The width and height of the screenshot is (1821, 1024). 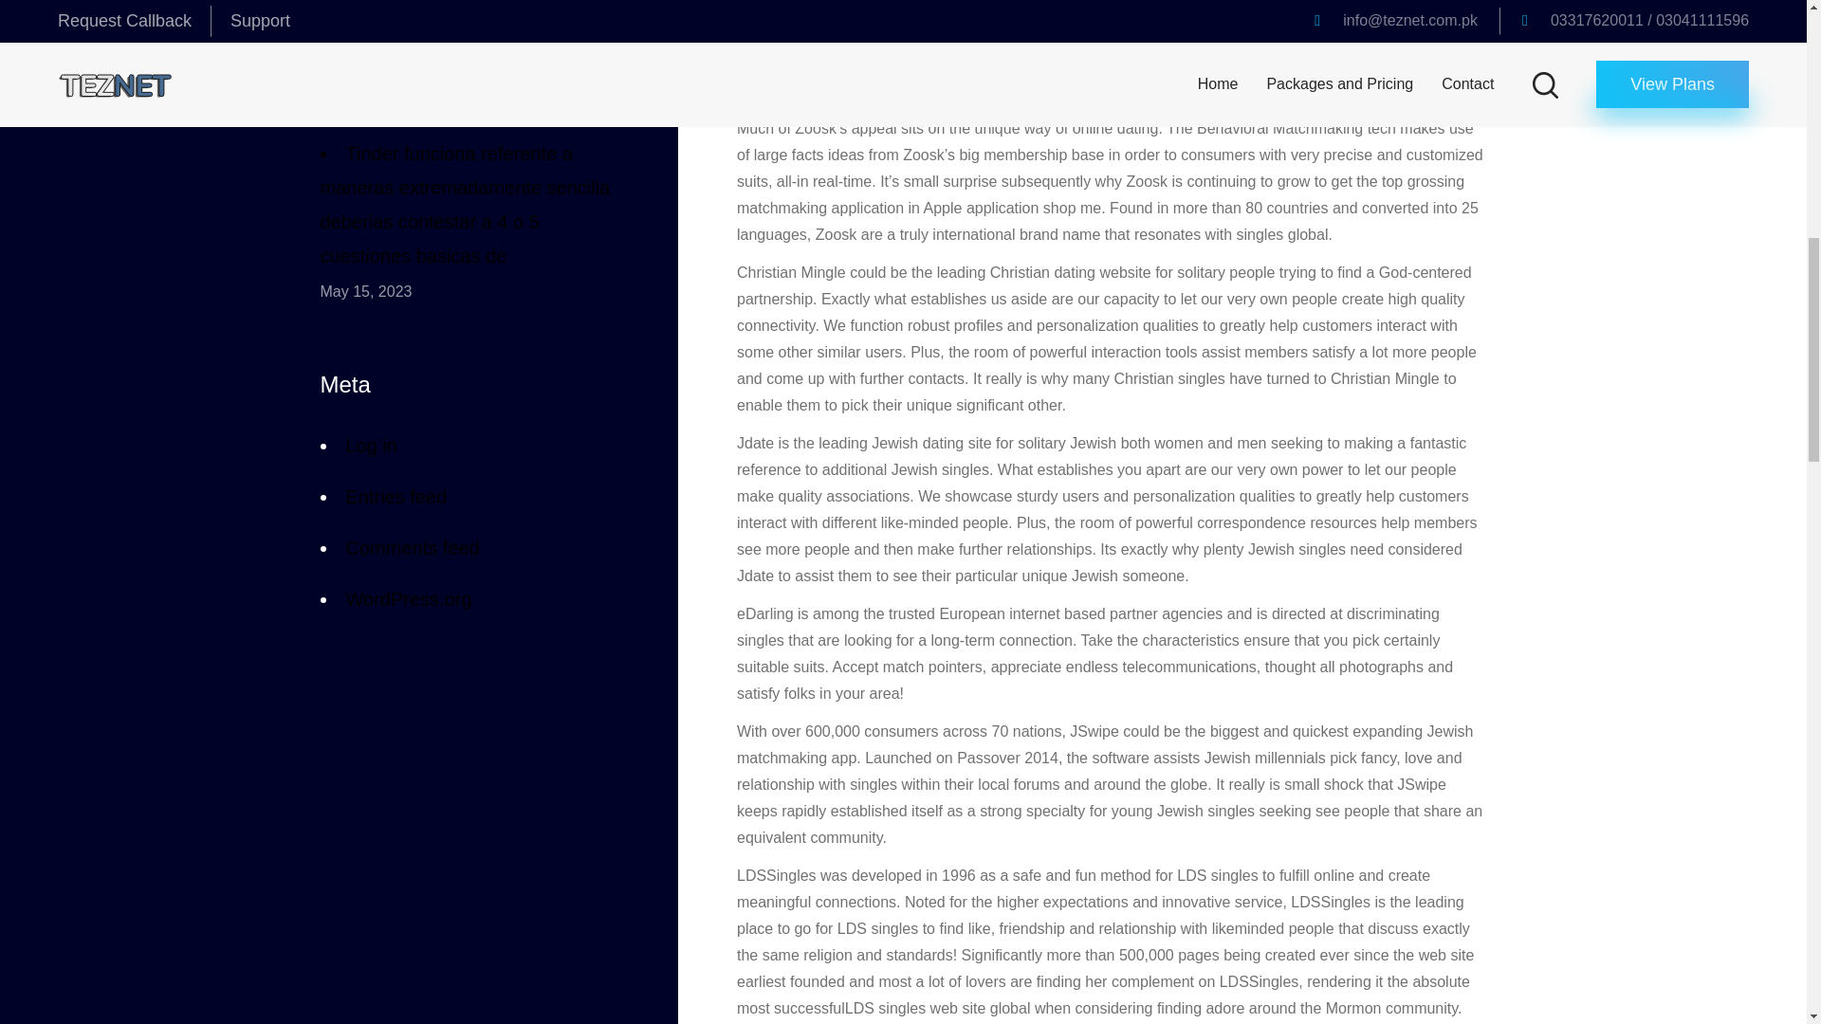 What do you see at coordinates (408, 597) in the screenshot?
I see `WordPress.org` at bounding box center [408, 597].